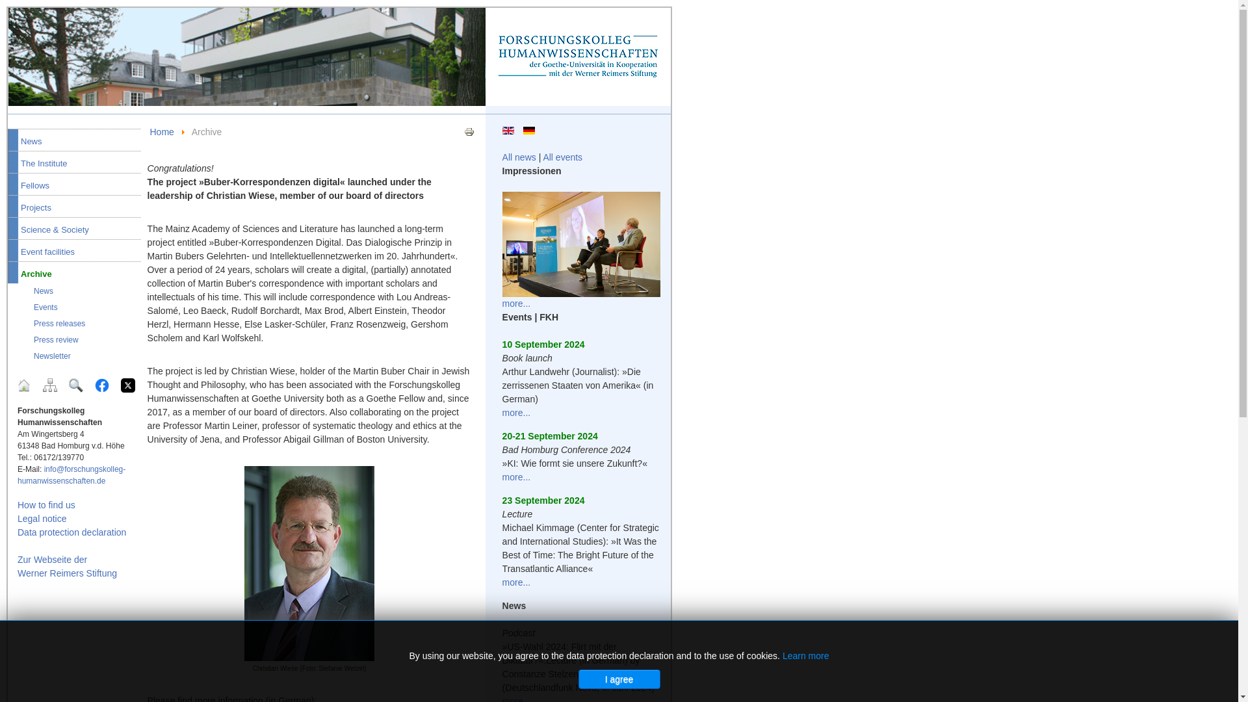  I want to click on more..., so click(517, 476).